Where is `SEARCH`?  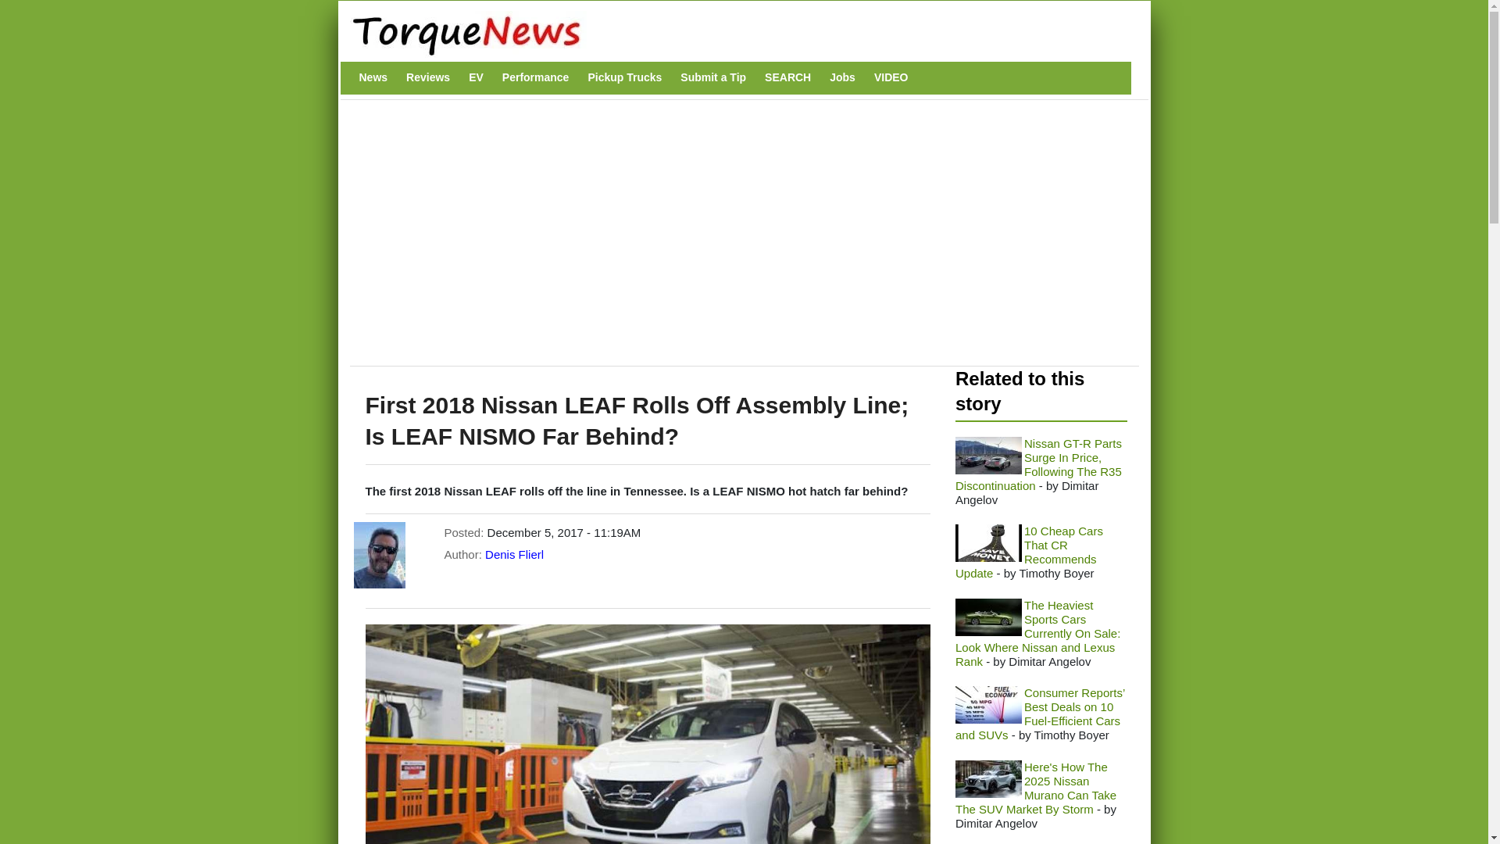 SEARCH is located at coordinates (787, 77).